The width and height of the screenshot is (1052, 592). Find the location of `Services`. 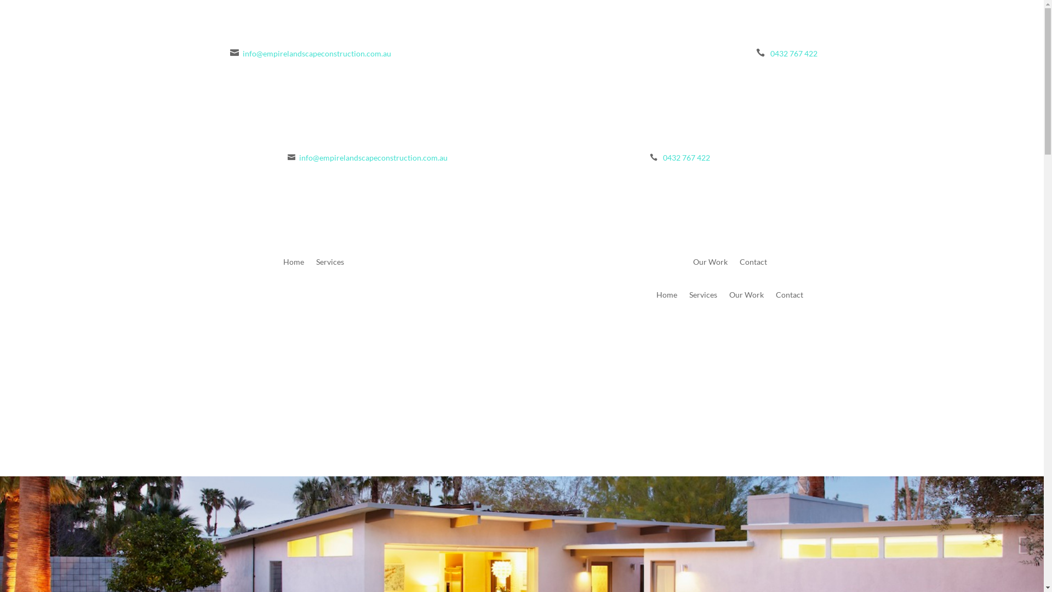

Services is located at coordinates (330, 264).